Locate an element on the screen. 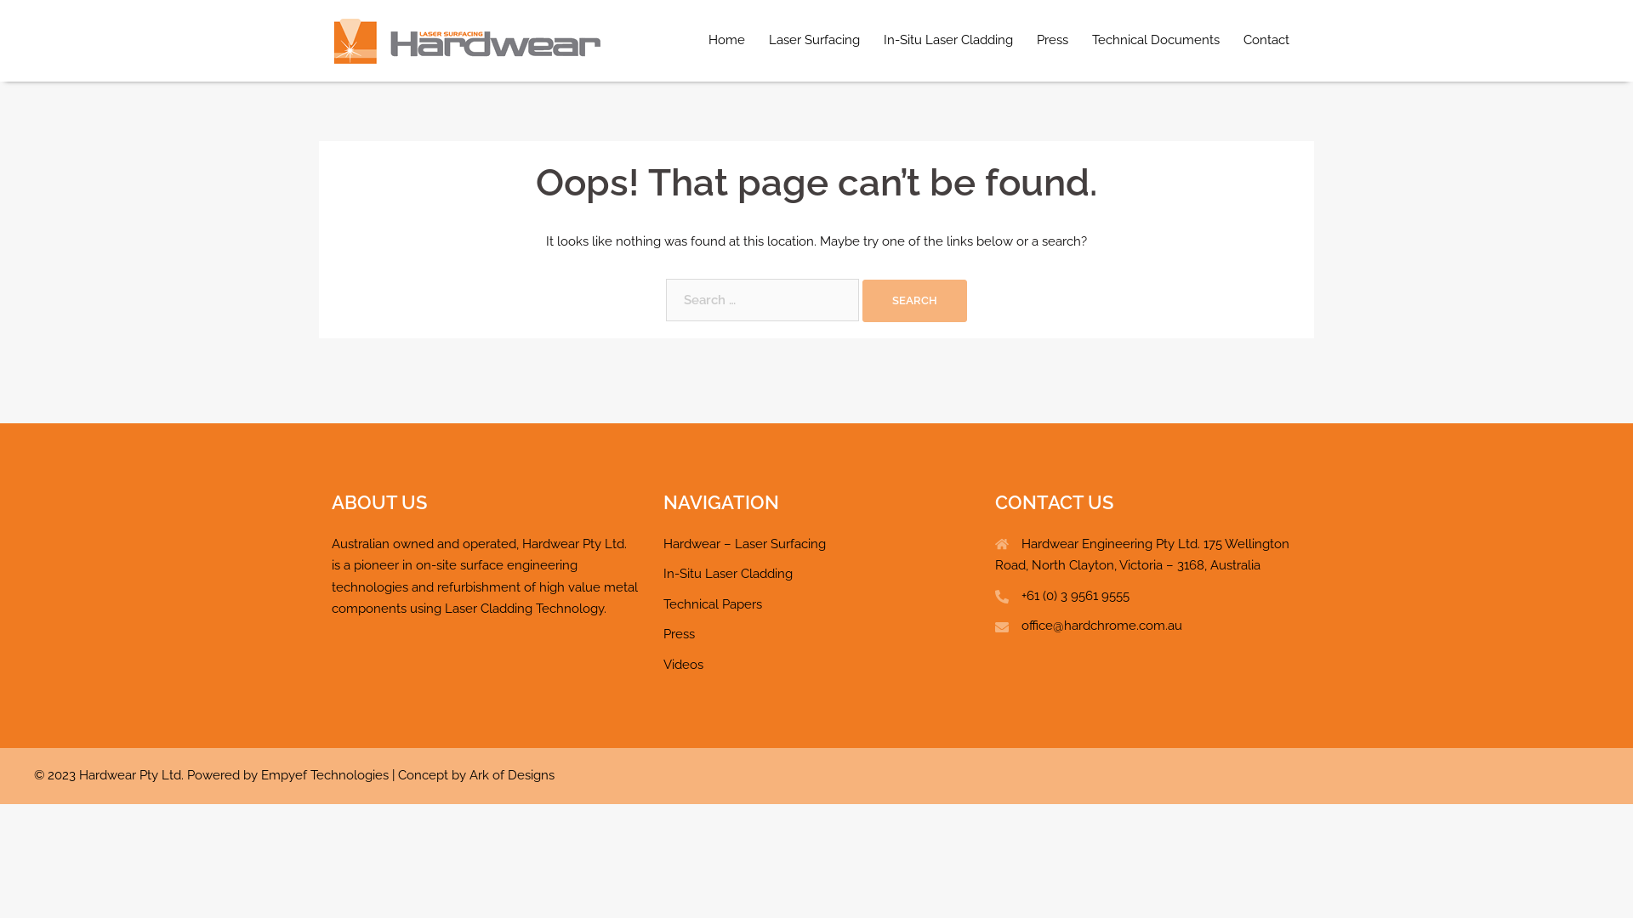 Image resolution: width=1633 pixels, height=918 pixels. office@hardchrome.com.au is located at coordinates (1102, 626).